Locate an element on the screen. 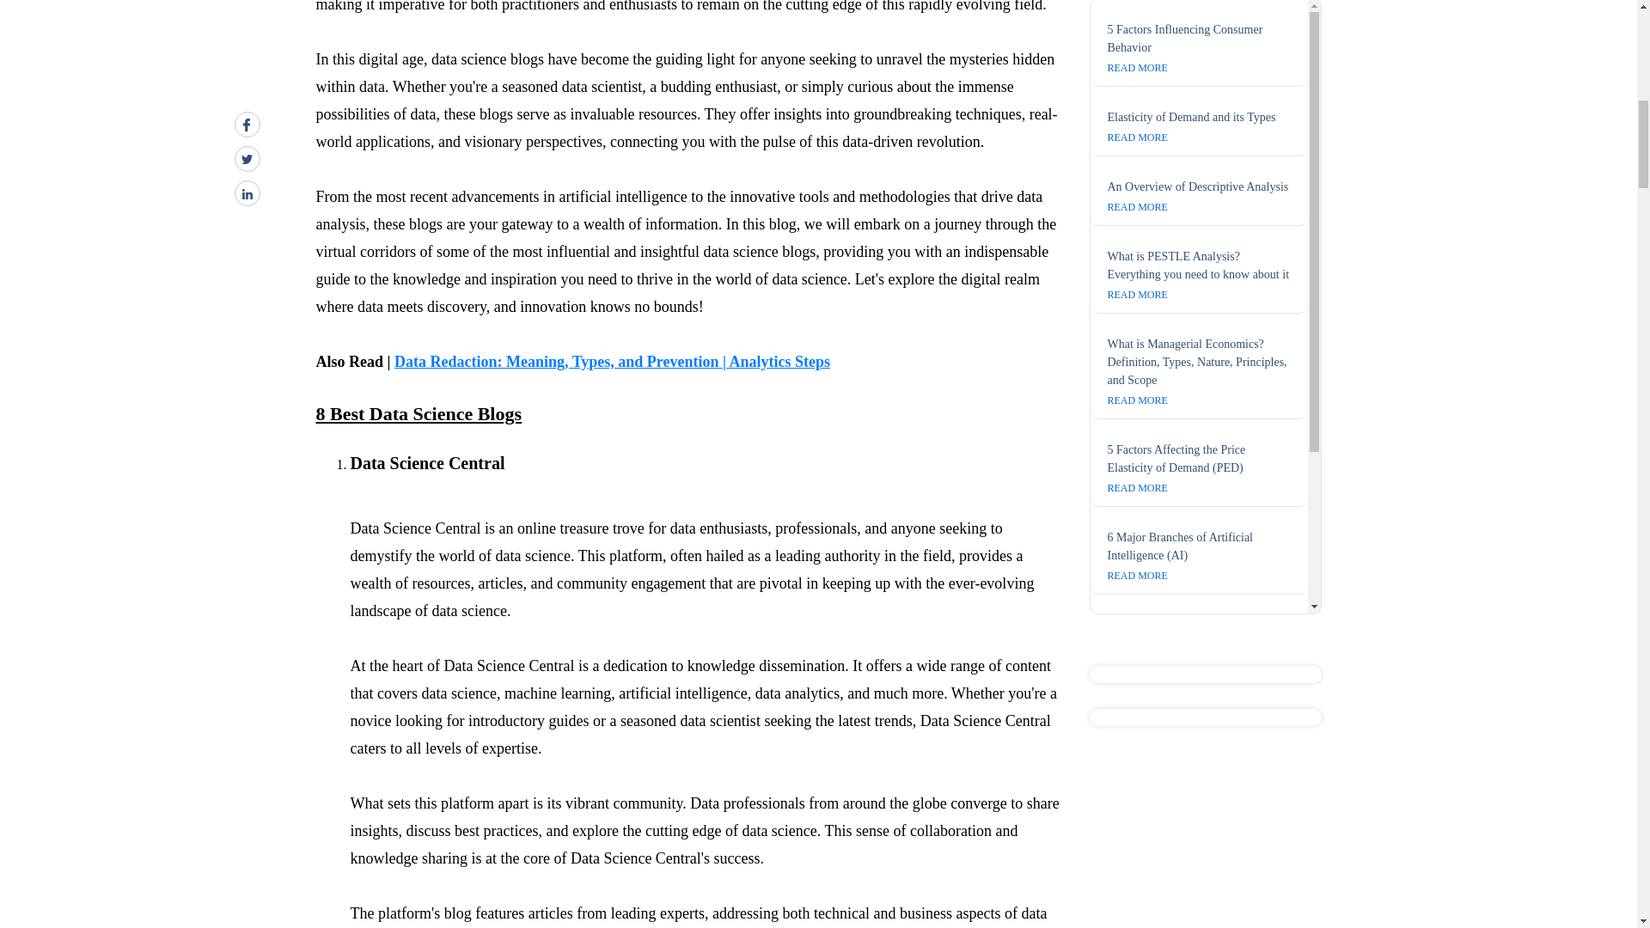 The image size is (1650, 928). READ MORE is located at coordinates (1136, 400).